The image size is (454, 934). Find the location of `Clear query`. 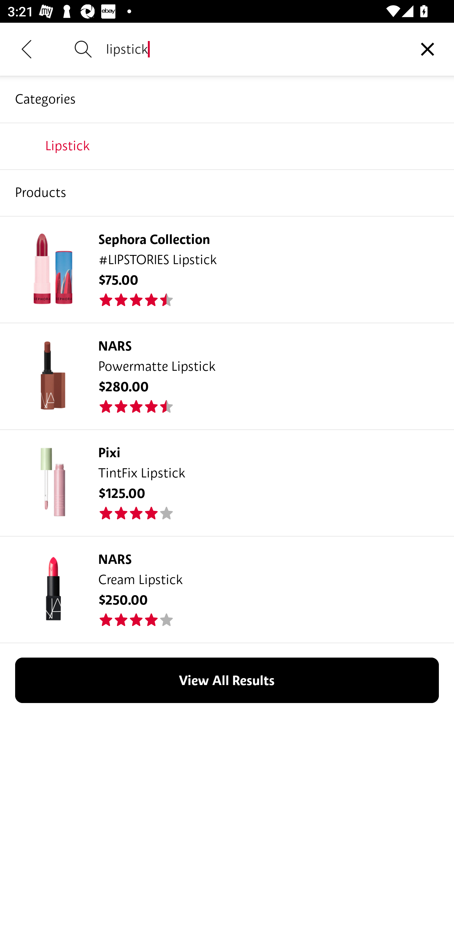

Clear query is located at coordinates (428, 49).